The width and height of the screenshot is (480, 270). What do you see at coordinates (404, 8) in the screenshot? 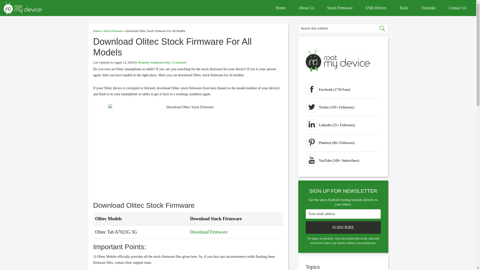
I see `Tools` at bounding box center [404, 8].